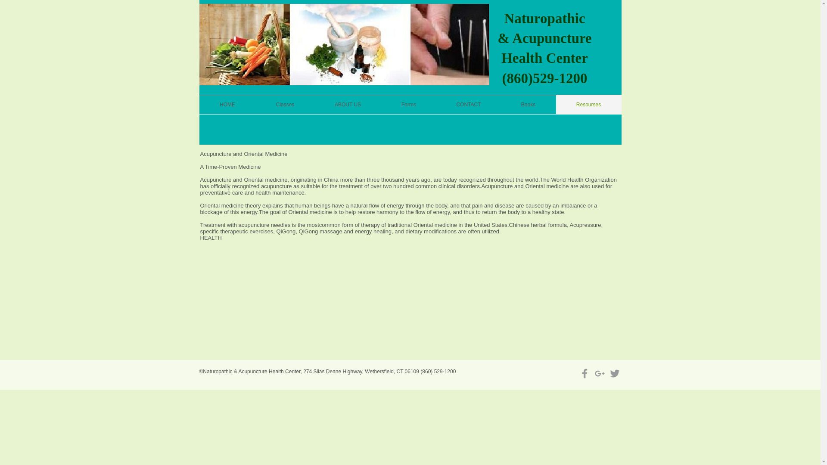  I want to click on CONTACT, so click(469, 104).